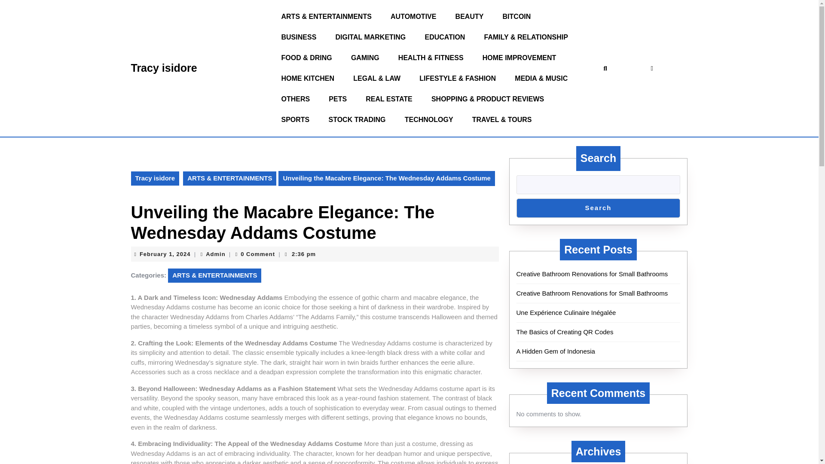 The width and height of the screenshot is (825, 464). What do you see at coordinates (298, 37) in the screenshot?
I see `STOCK TRADING` at bounding box center [298, 37].